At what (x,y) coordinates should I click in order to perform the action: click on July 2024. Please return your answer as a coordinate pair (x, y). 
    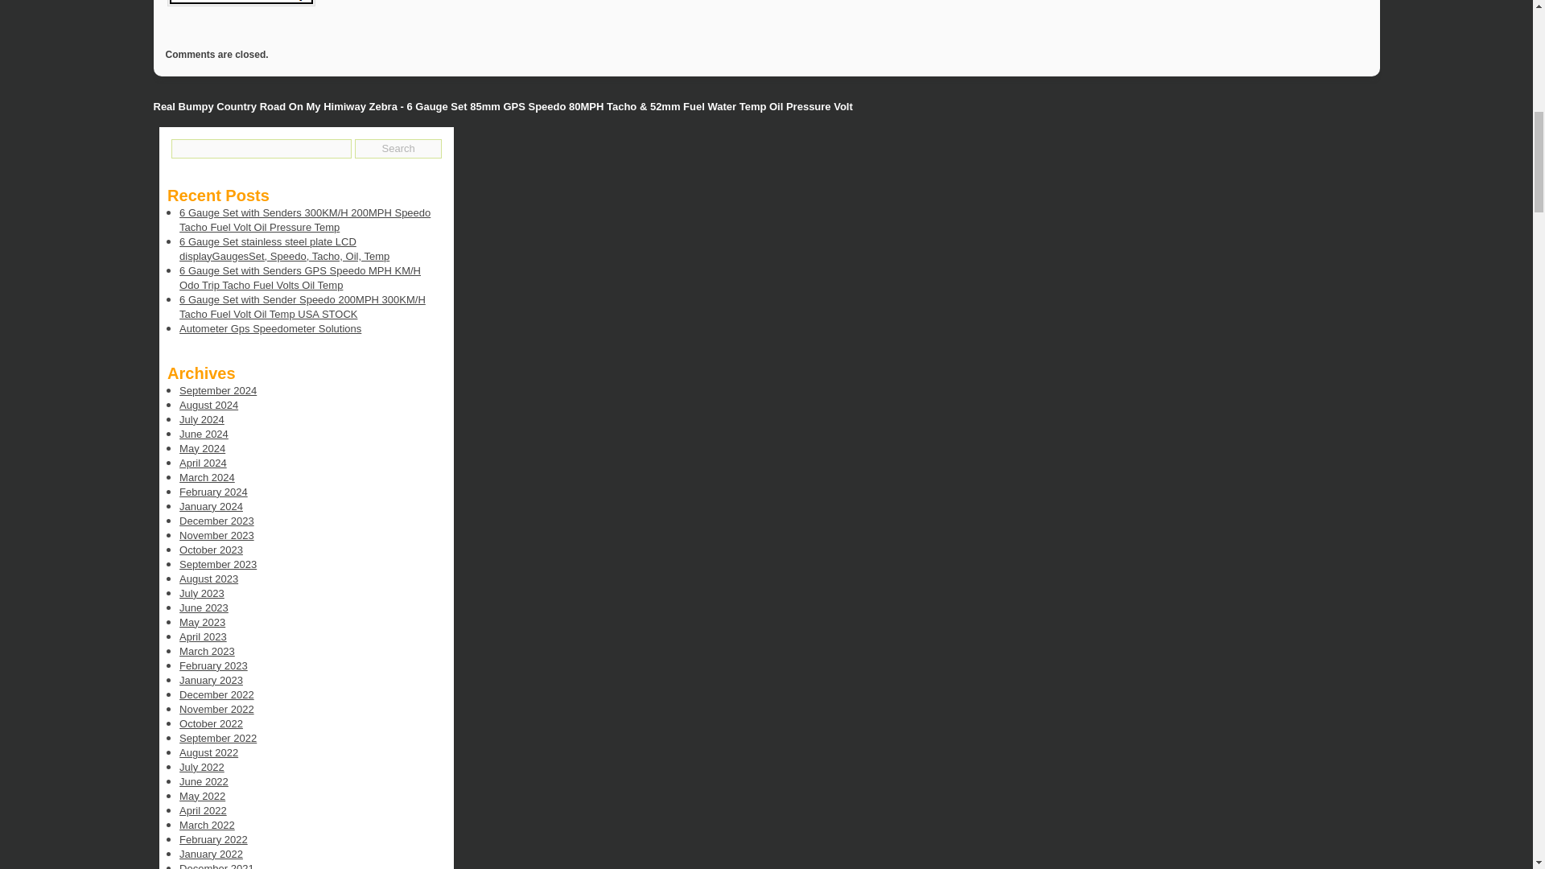
    Looking at the image, I should click on (201, 420).